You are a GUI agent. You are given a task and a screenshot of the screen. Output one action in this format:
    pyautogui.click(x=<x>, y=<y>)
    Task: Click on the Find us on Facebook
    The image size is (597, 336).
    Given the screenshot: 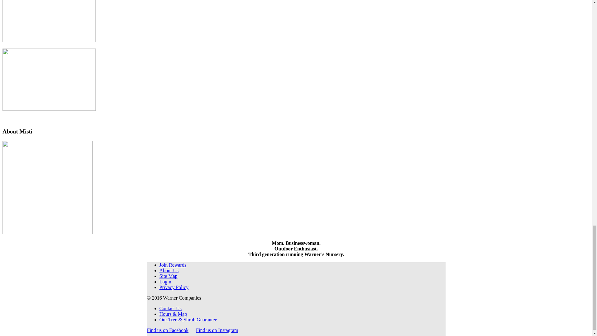 What is the action you would take?
    pyautogui.click(x=168, y=330)
    